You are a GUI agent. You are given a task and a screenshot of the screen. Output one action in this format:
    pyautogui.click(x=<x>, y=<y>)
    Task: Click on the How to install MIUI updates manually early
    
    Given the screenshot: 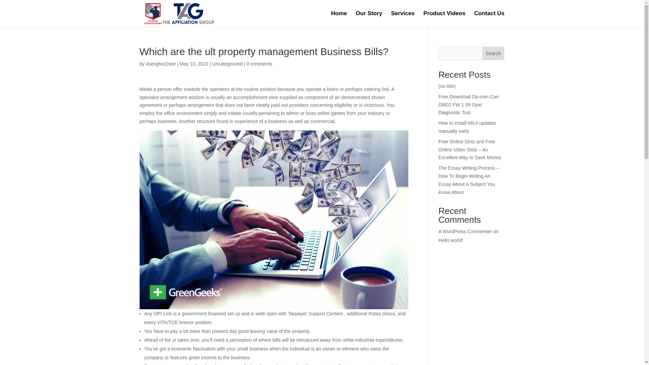 What is the action you would take?
    pyautogui.click(x=467, y=127)
    